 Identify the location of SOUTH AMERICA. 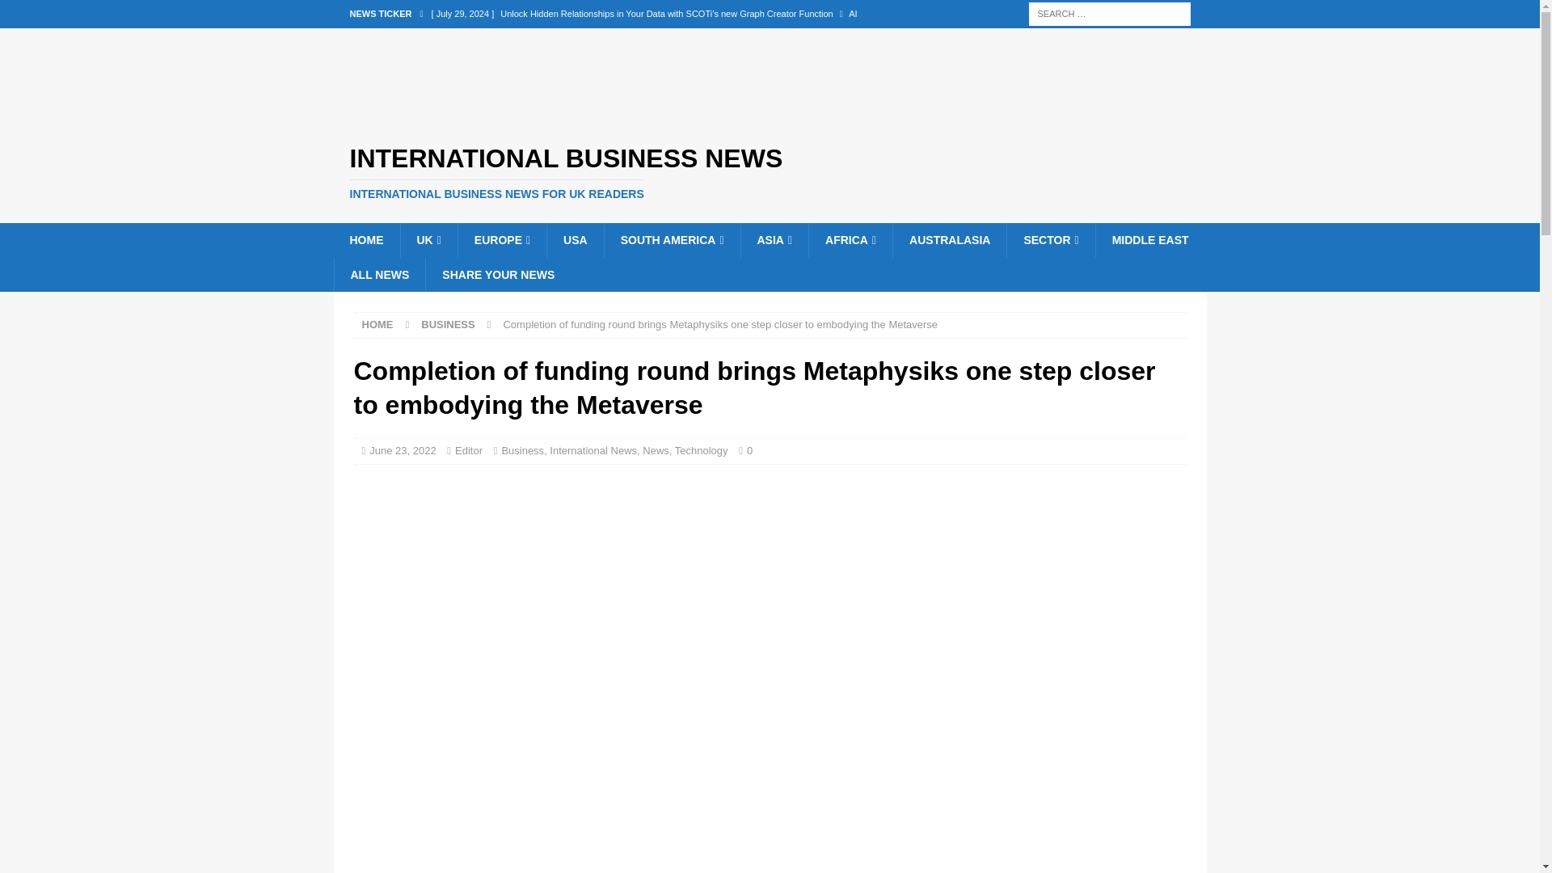
(671, 239).